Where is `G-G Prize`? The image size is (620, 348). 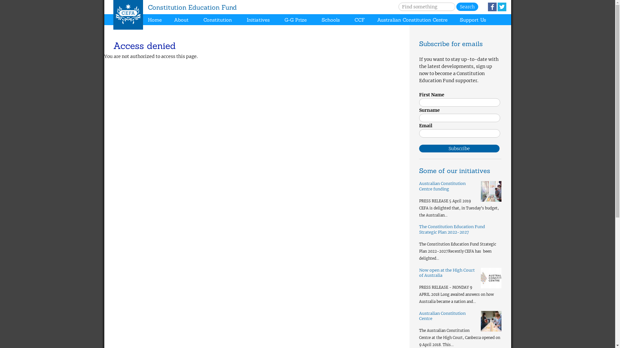 G-G Prize is located at coordinates (296, 20).